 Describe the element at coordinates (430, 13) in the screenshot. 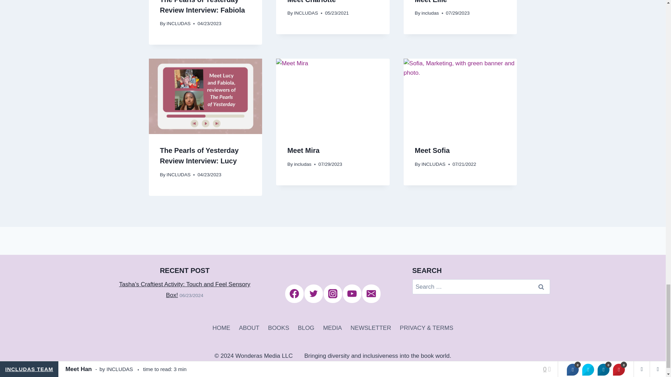

I see `includas` at that location.